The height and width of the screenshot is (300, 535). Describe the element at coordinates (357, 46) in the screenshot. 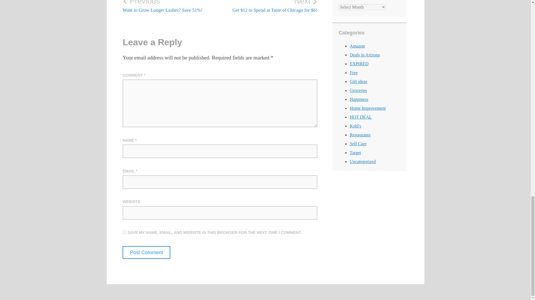

I see `Amazon` at that location.